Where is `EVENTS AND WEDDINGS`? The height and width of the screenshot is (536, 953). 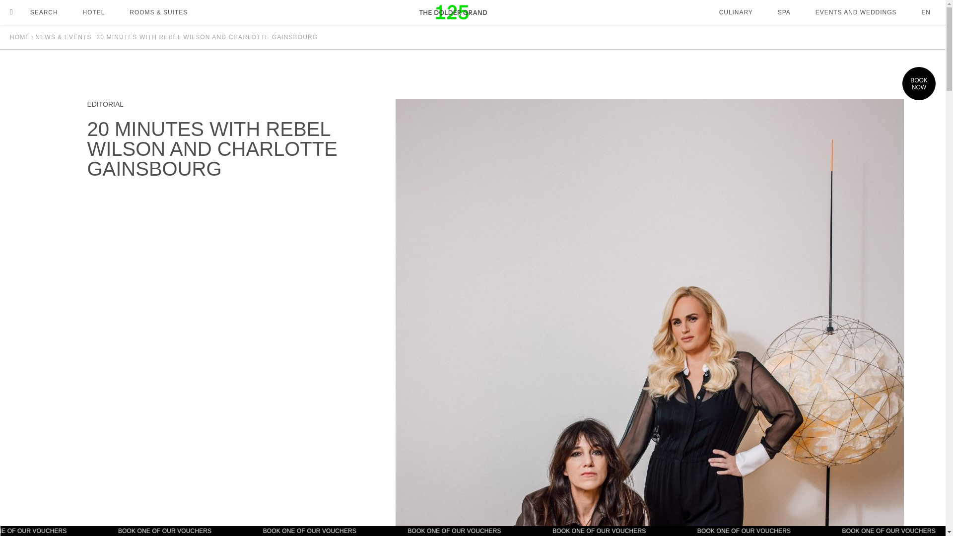
EVENTS AND WEDDINGS is located at coordinates (850, 12).